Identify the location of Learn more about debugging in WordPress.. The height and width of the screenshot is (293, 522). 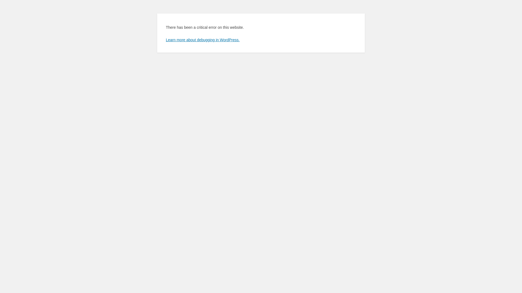
(203, 40).